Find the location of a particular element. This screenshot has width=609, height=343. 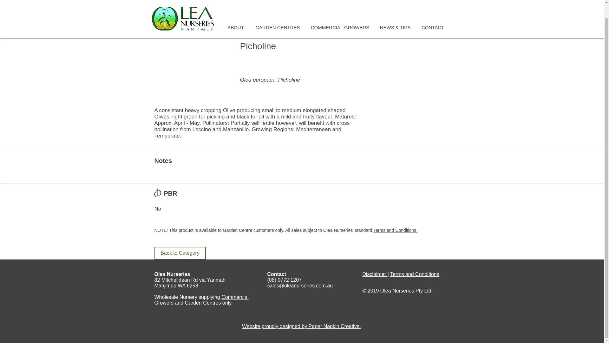

Commercial Growers is located at coordinates (201, 300).